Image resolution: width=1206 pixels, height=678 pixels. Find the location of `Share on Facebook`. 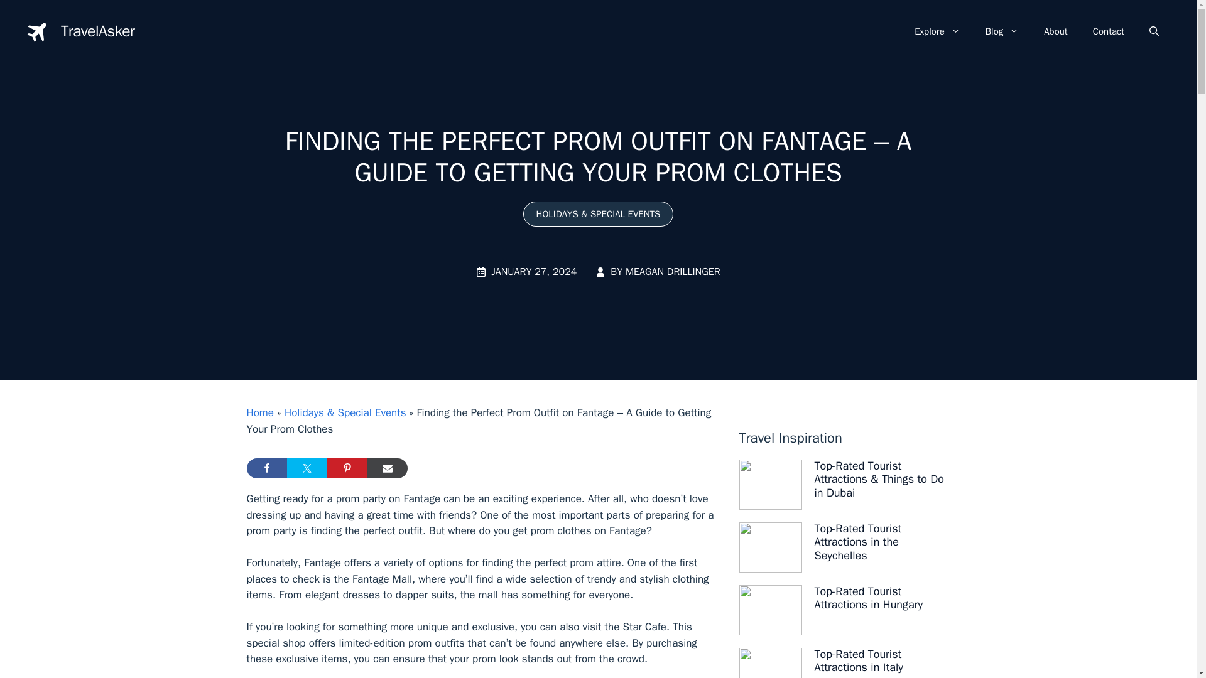

Share on Facebook is located at coordinates (266, 468).